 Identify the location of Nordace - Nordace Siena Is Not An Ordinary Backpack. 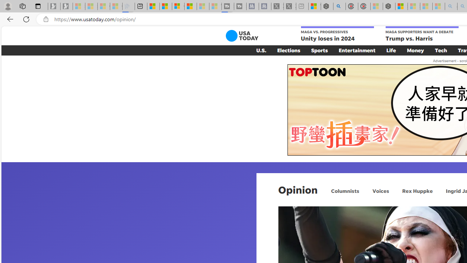
(389, 7).